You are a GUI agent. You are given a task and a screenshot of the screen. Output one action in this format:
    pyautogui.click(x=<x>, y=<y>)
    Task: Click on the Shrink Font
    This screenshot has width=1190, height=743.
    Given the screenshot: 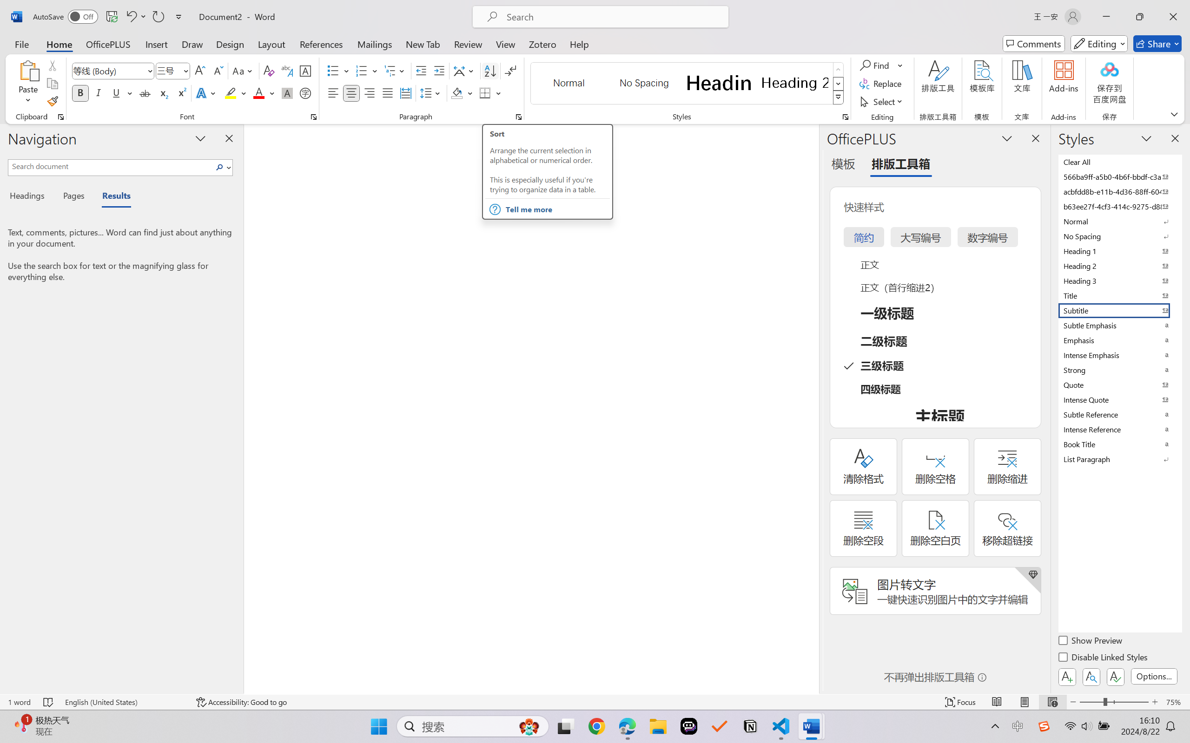 What is the action you would take?
    pyautogui.click(x=218, y=71)
    